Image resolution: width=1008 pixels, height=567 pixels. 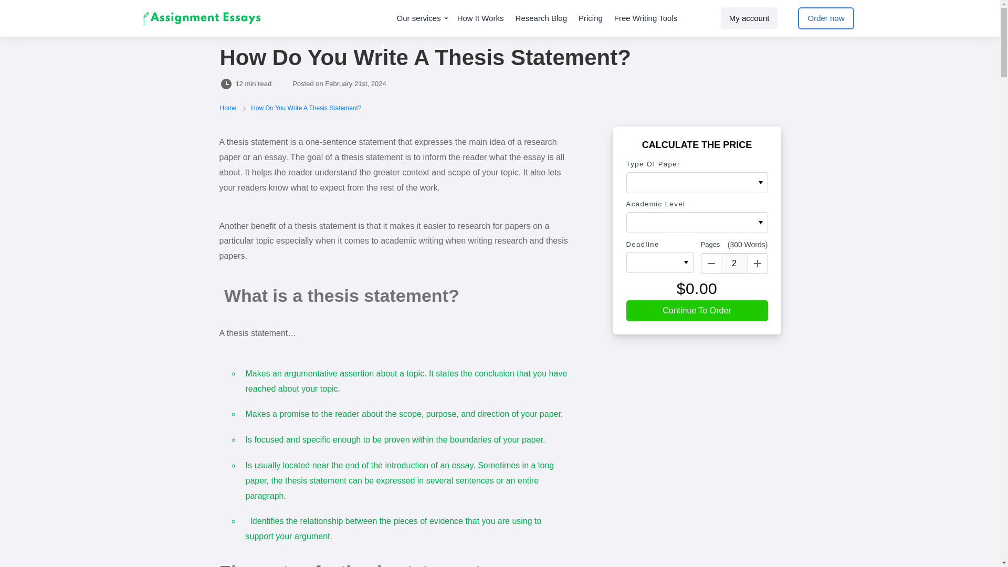 What do you see at coordinates (229, 108) in the screenshot?
I see `Home` at bounding box center [229, 108].